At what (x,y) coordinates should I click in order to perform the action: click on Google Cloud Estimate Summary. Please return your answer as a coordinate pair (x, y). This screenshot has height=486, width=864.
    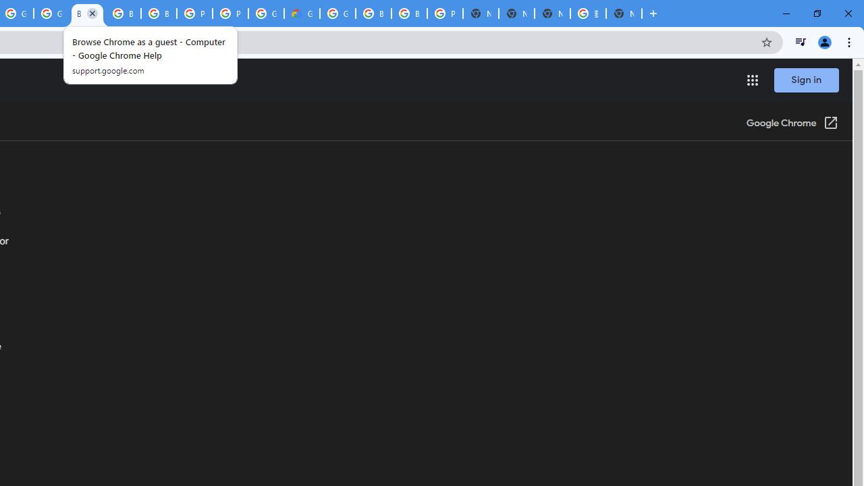
    Looking at the image, I should click on (302, 13).